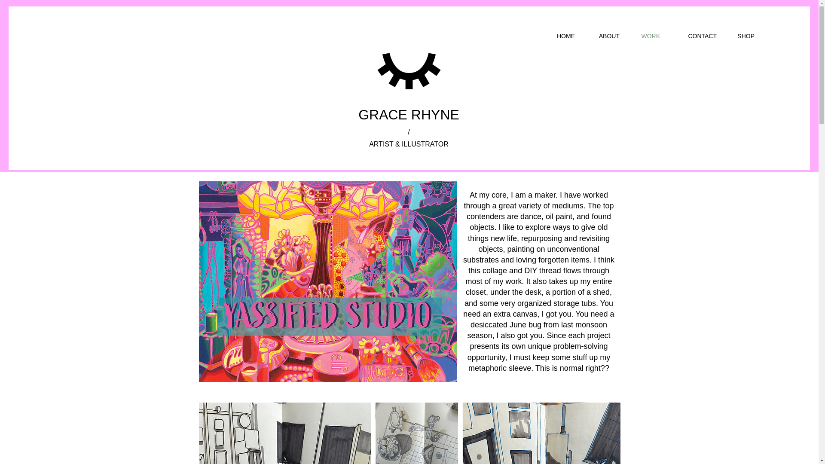 This screenshot has width=825, height=464. I want to click on HOME, so click(562, 36).